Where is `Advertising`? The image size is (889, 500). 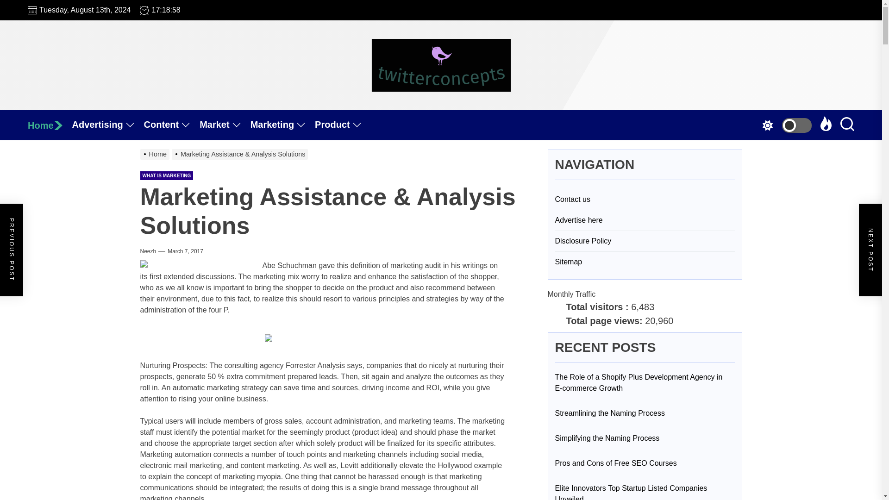
Advertising is located at coordinates (108, 125).